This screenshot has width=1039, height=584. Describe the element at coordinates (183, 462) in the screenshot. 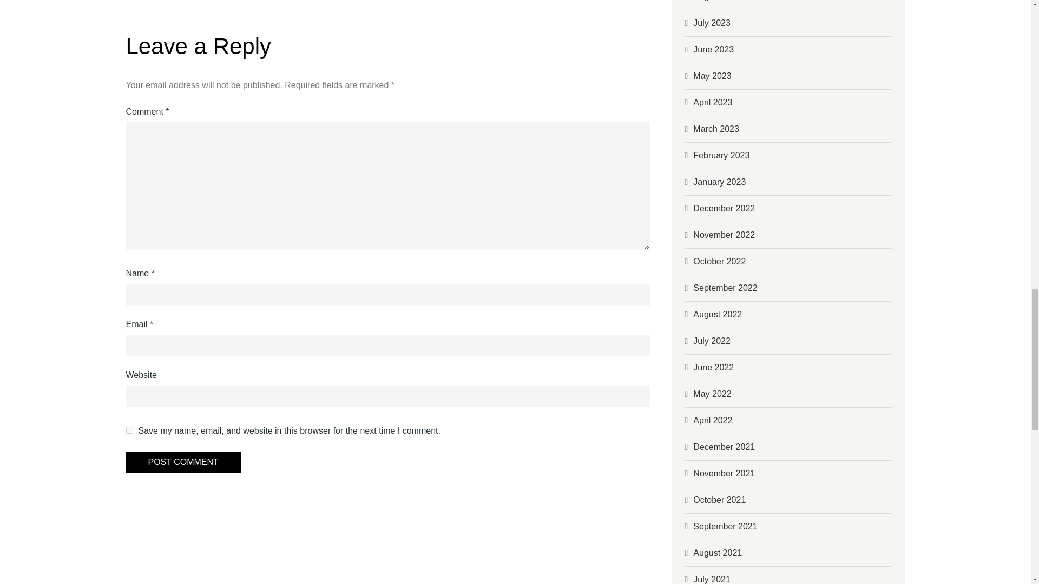

I see `Post Comment` at that location.